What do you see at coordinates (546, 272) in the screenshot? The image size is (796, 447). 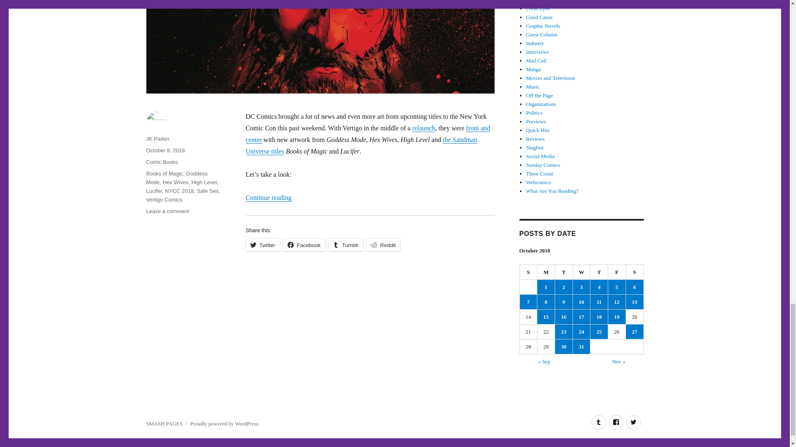 I see `Monday` at bounding box center [546, 272].